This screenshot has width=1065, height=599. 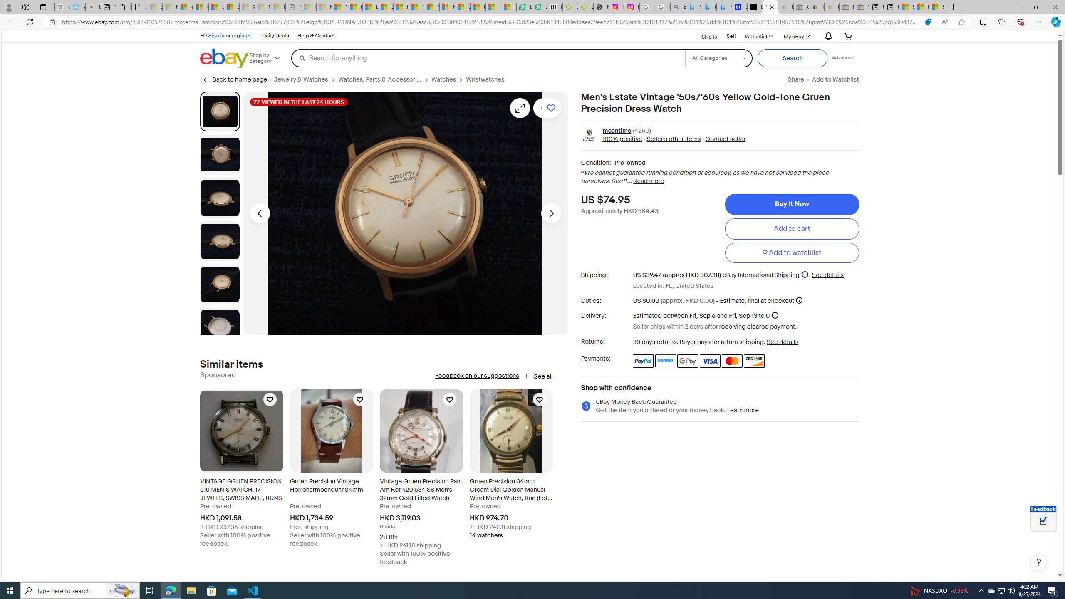 What do you see at coordinates (783, 342) in the screenshot?
I see `See details - for more information about returns` at bounding box center [783, 342].